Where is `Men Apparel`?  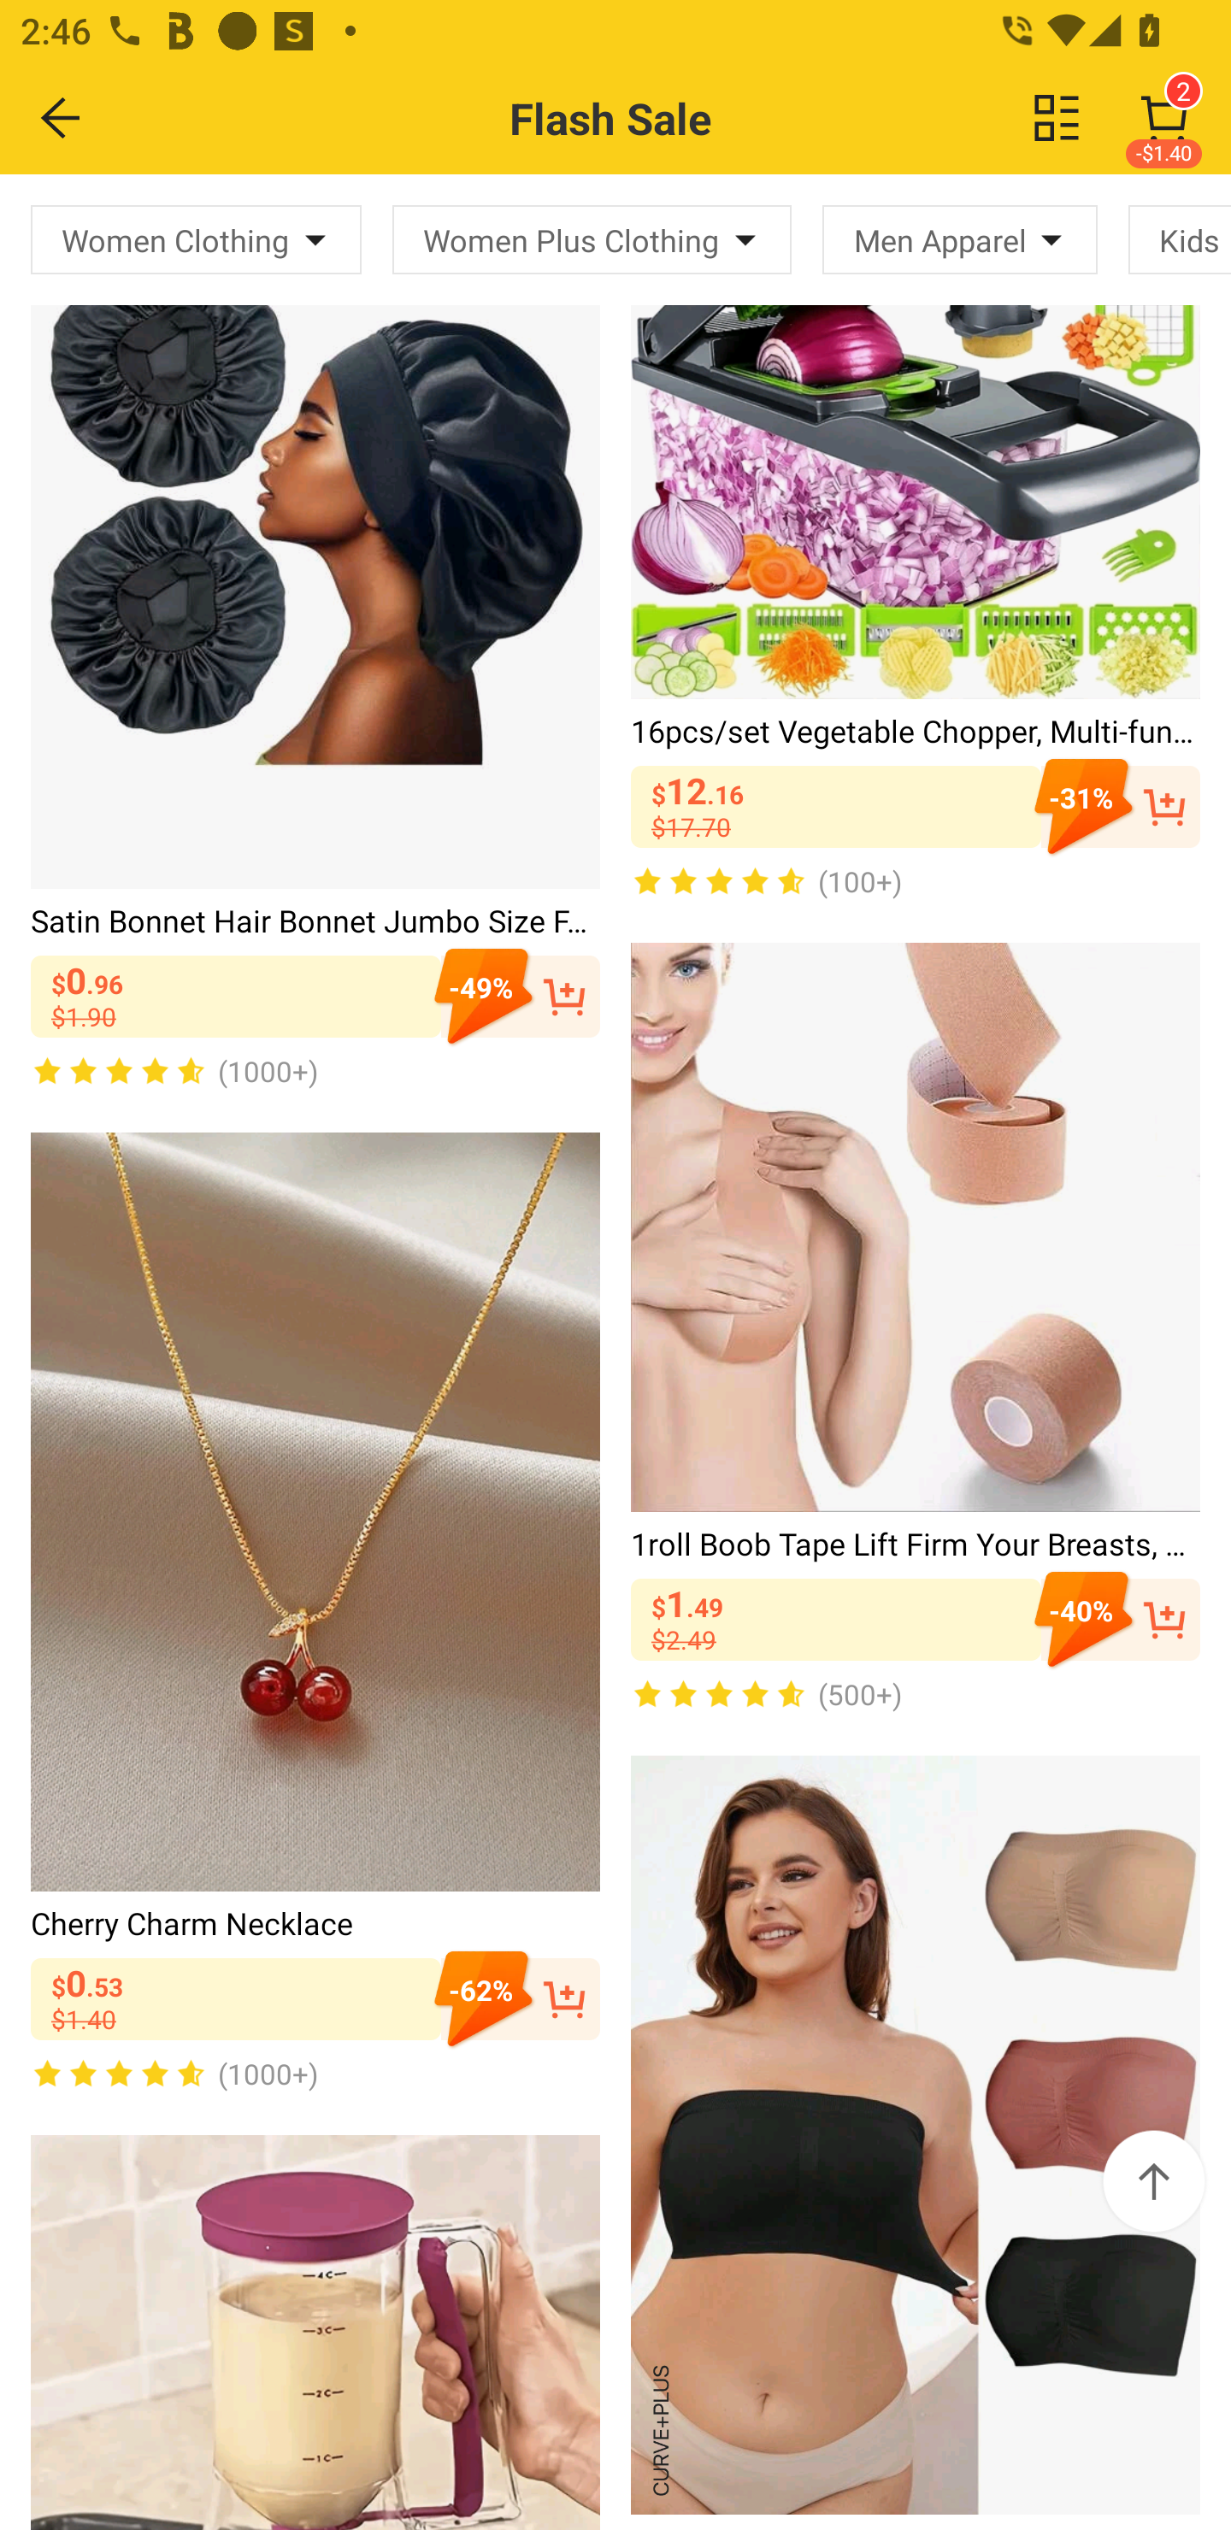
Men Apparel is located at coordinates (959, 238).